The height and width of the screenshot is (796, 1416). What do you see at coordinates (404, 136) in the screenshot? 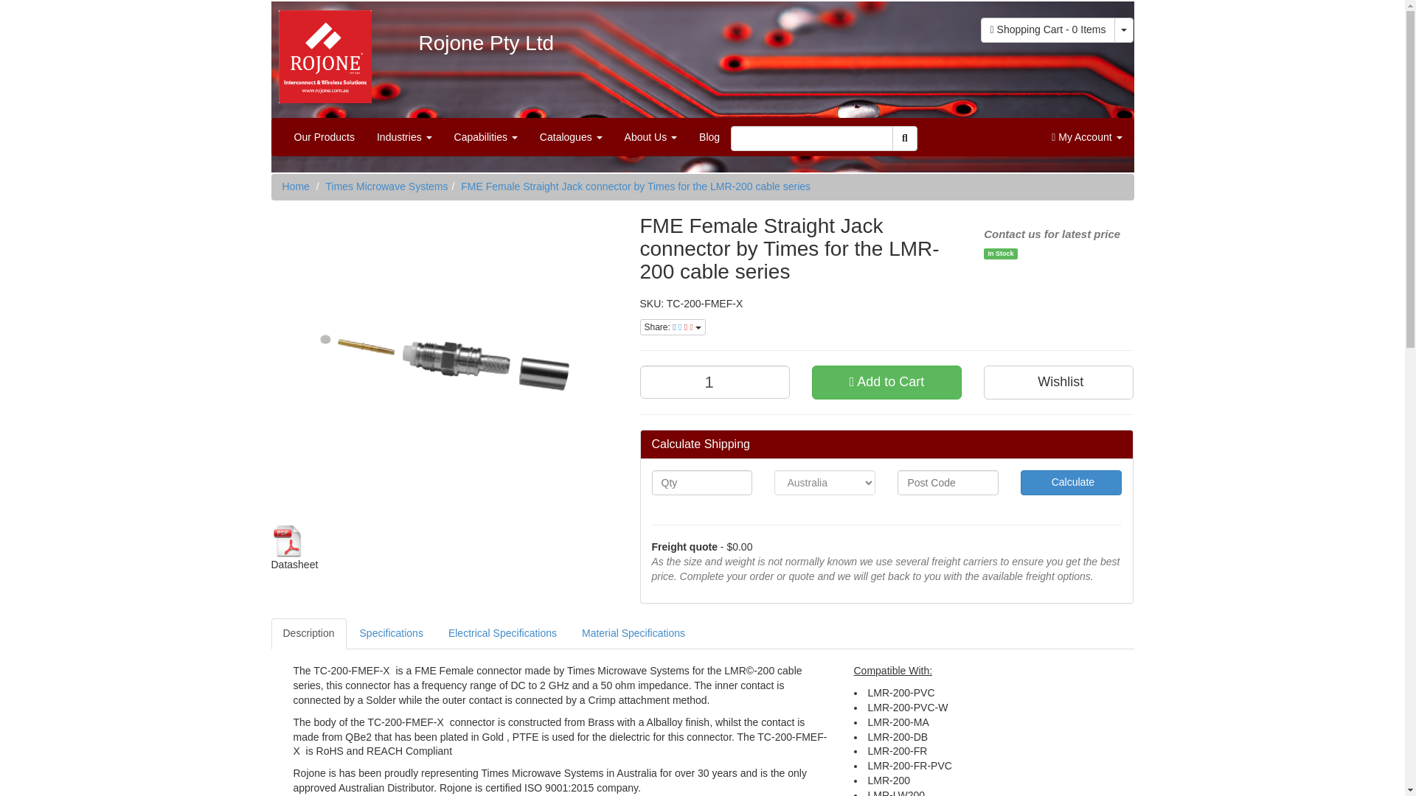
I see `Industries` at bounding box center [404, 136].